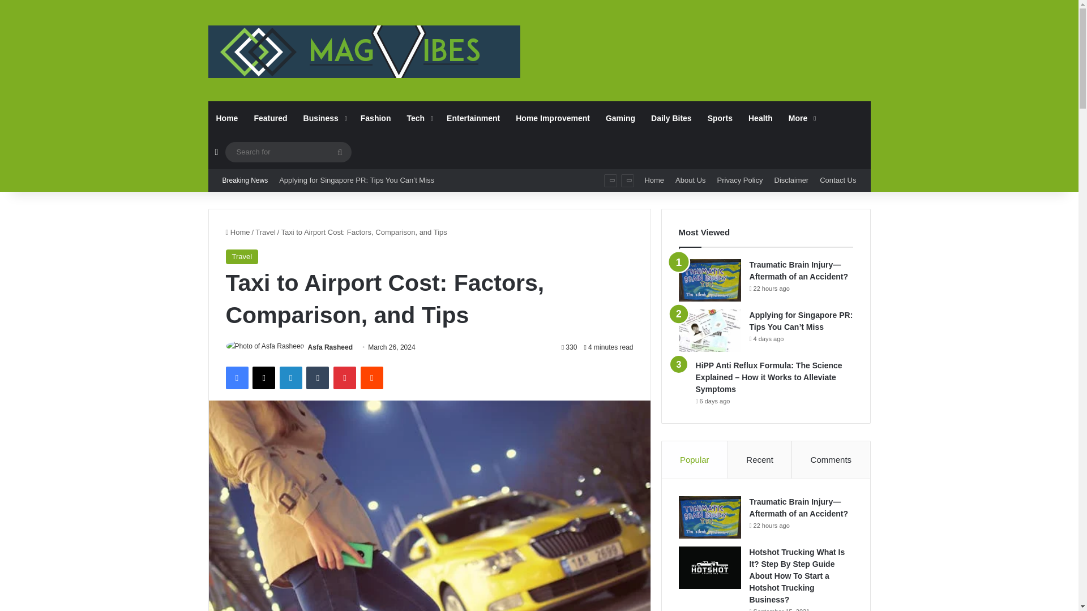 The width and height of the screenshot is (1087, 611). What do you see at coordinates (236, 378) in the screenshot?
I see `Facebook` at bounding box center [236, 378].